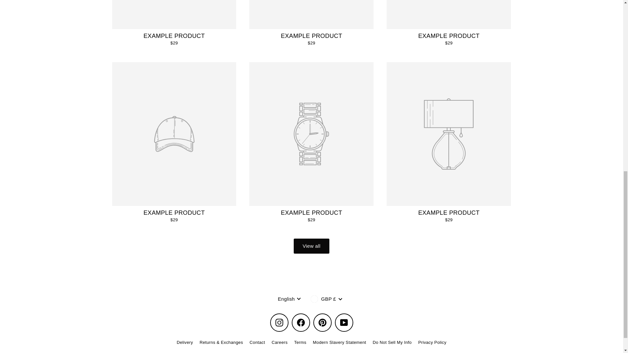 The image size is (628, 353). What do you see at coordinates (344, 323) in the screenshot?
I see `Rewritten  on YouTube` at bounding box center [344, 323].